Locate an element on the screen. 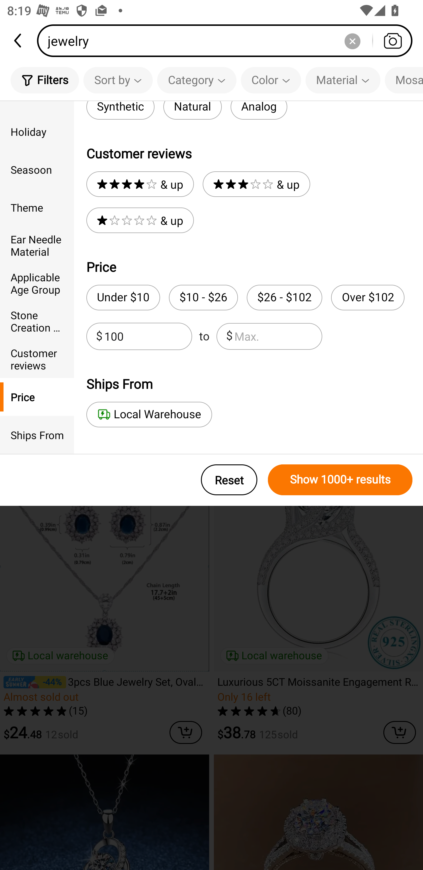 The height and width of the screenshot is (870, 423). Seasoon is located at coordinates (37, 170).